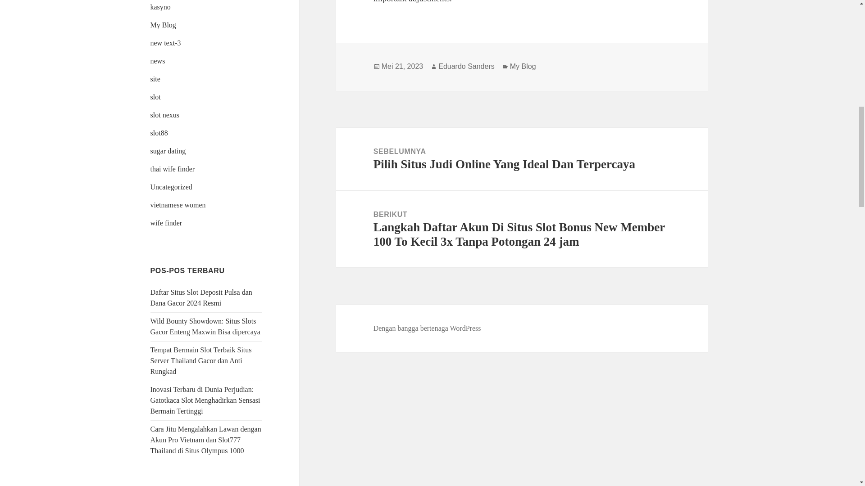 The width and height of the screenshot is (865, 486). Describe the element at coordinates (171, 187) in the screenshot. I see `Uncategorized` at that location.